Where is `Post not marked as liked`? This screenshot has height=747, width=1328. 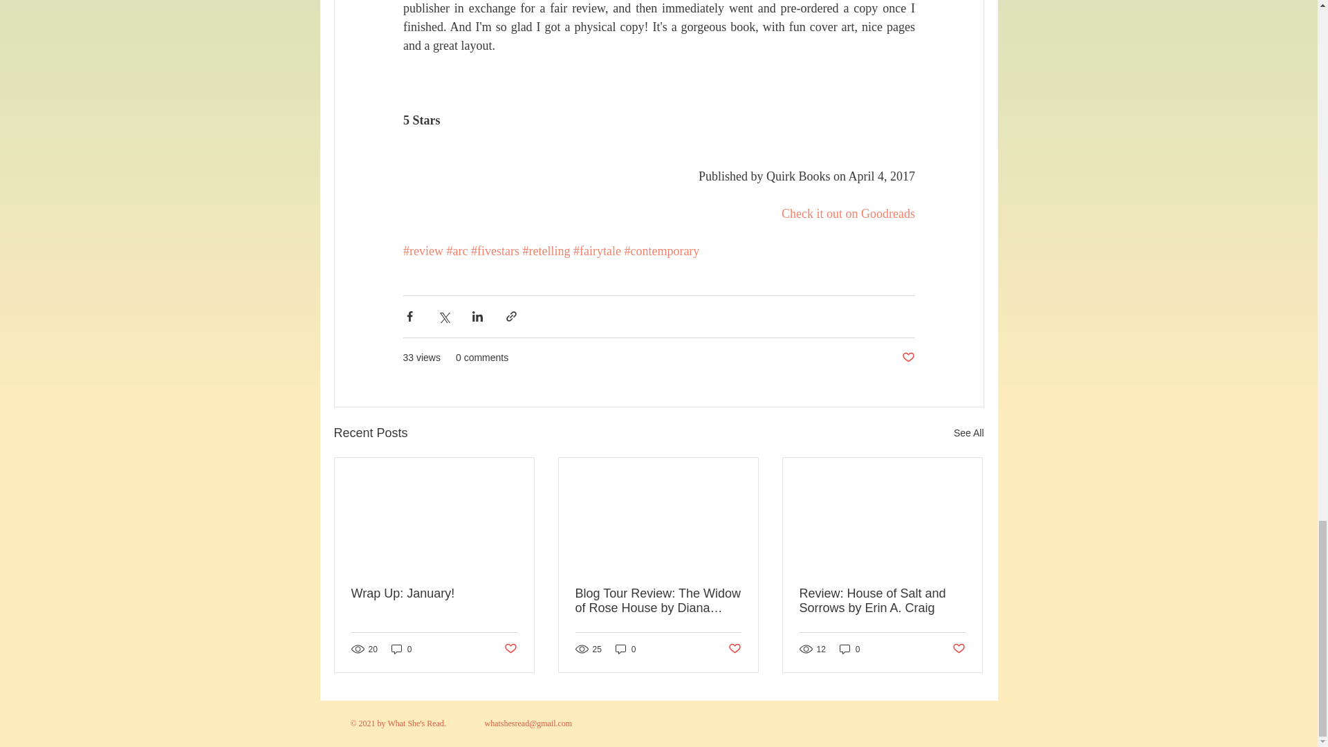 Post not marked as liked is located at coordinates (509, 649).